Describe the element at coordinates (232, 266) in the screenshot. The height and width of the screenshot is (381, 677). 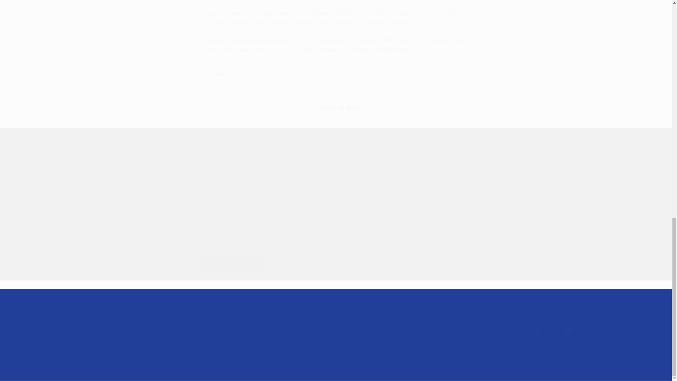
I see `Post comment` at that location.